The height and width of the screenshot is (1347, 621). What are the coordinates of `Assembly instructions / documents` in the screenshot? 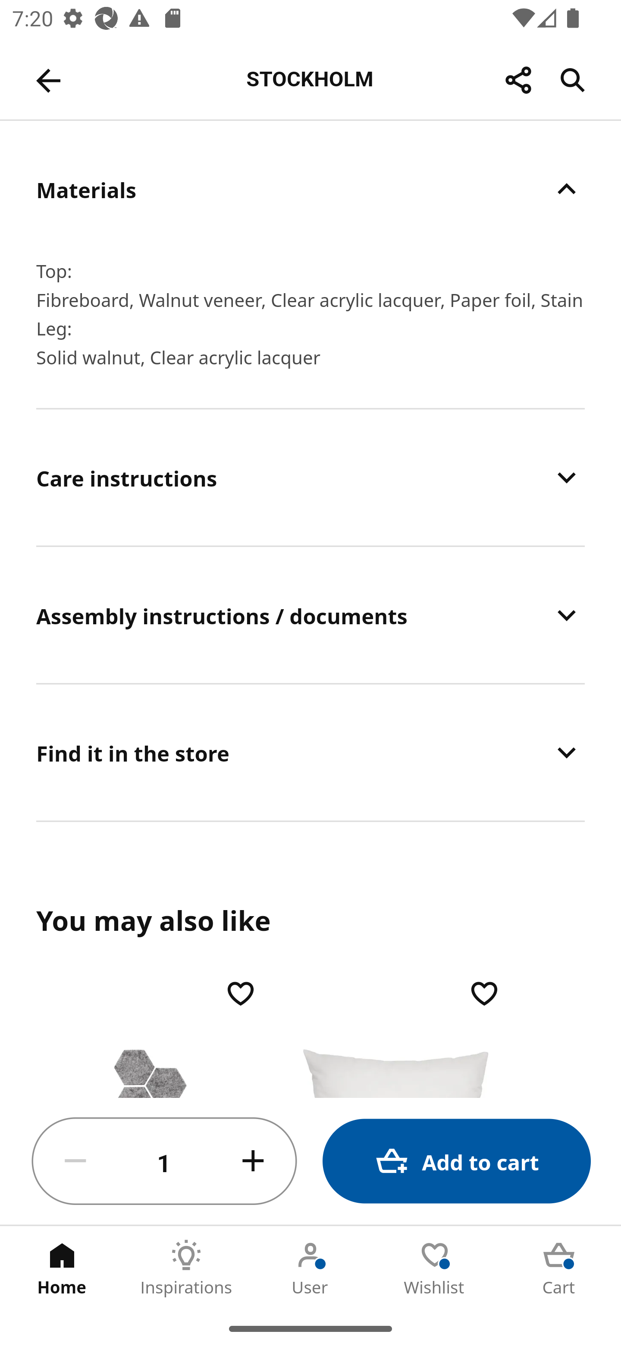 It's located at (310, 615).